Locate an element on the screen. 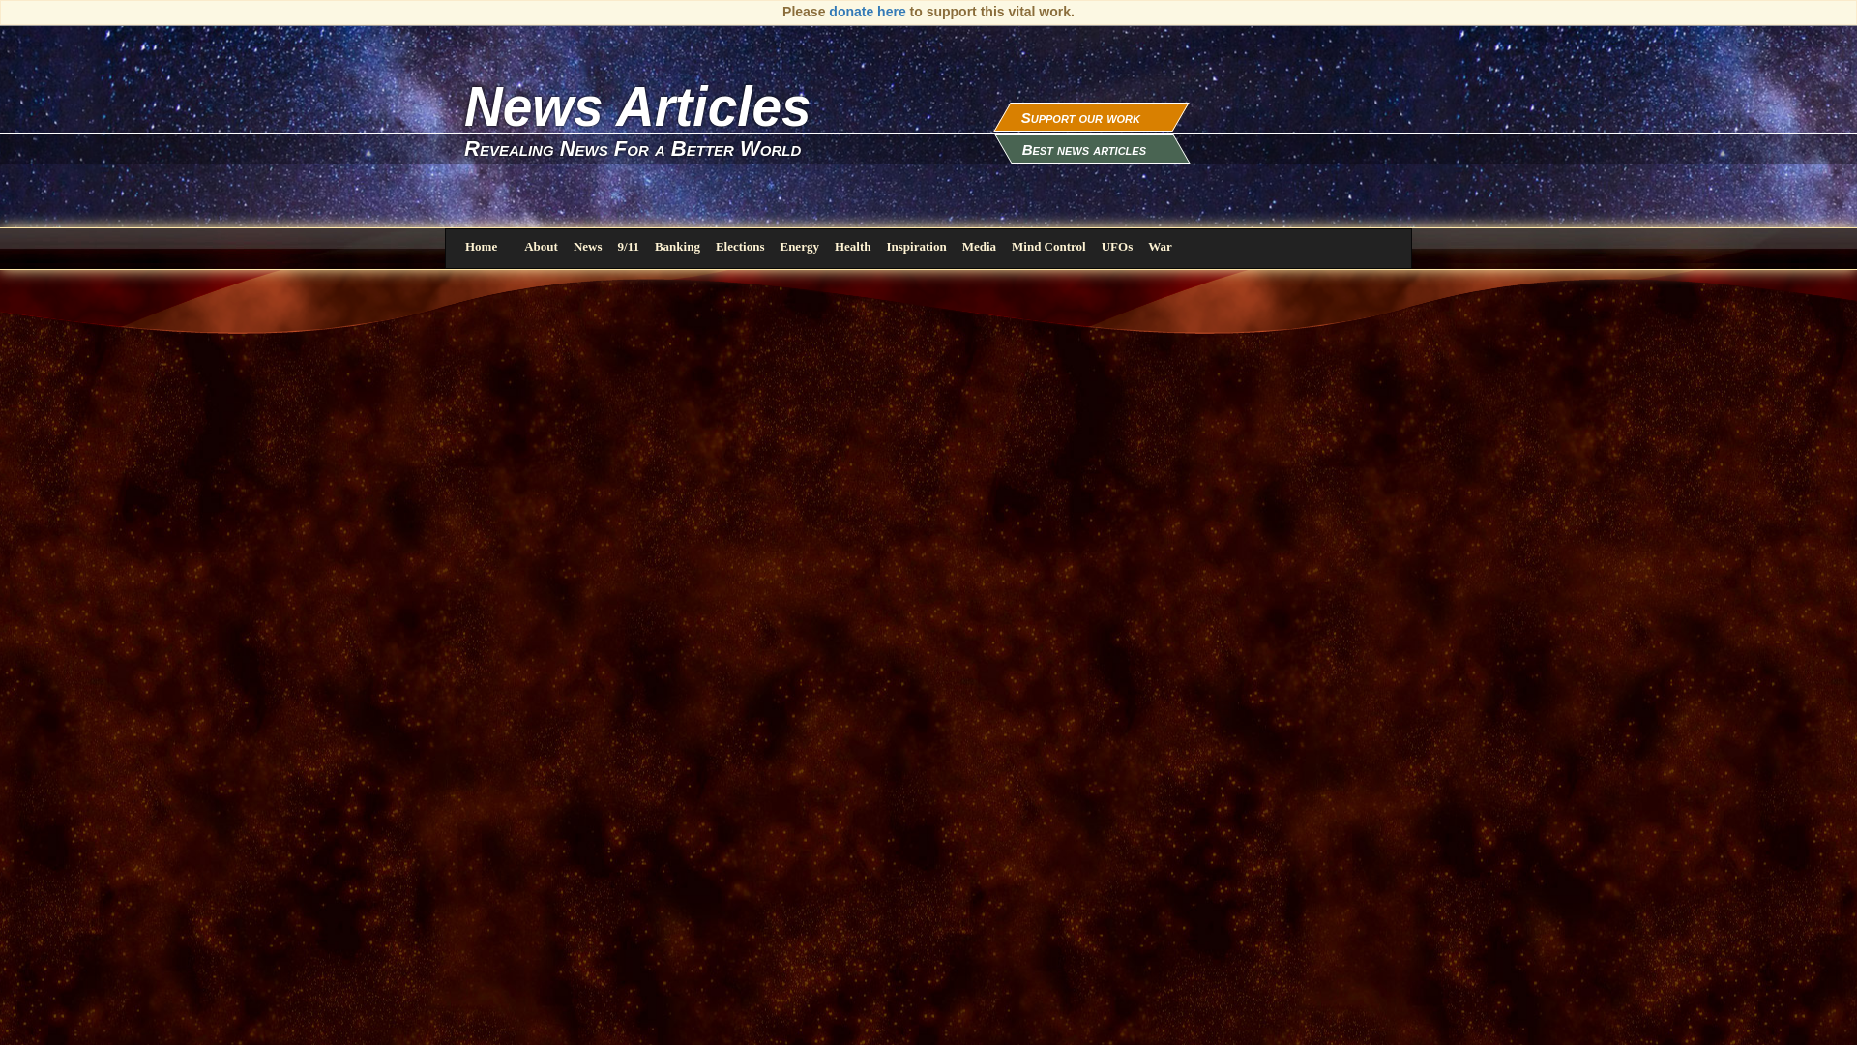  About is located at coordinates (541, 246).